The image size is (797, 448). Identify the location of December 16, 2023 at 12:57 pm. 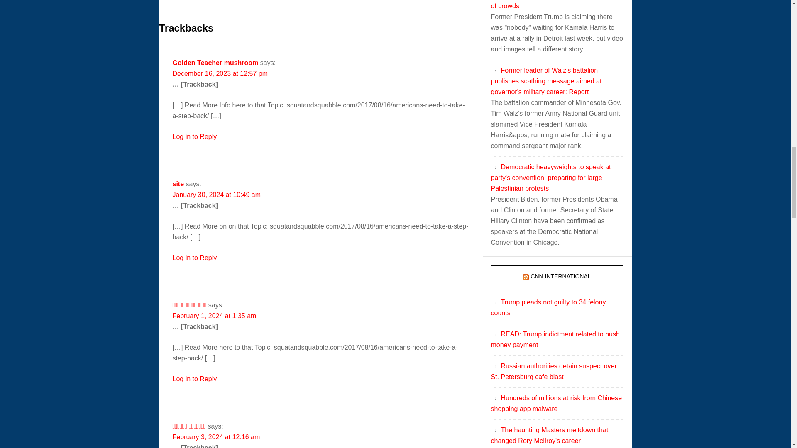
(220, 73).